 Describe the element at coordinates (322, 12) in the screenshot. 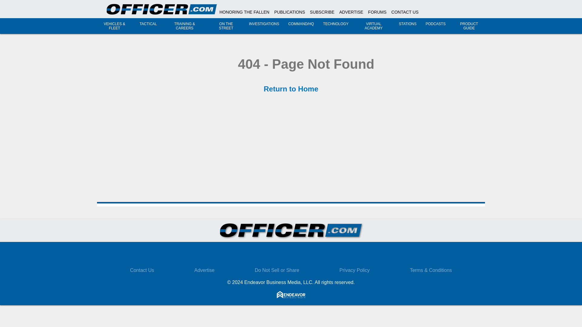

I see `SUBSCRIBE` at that location.